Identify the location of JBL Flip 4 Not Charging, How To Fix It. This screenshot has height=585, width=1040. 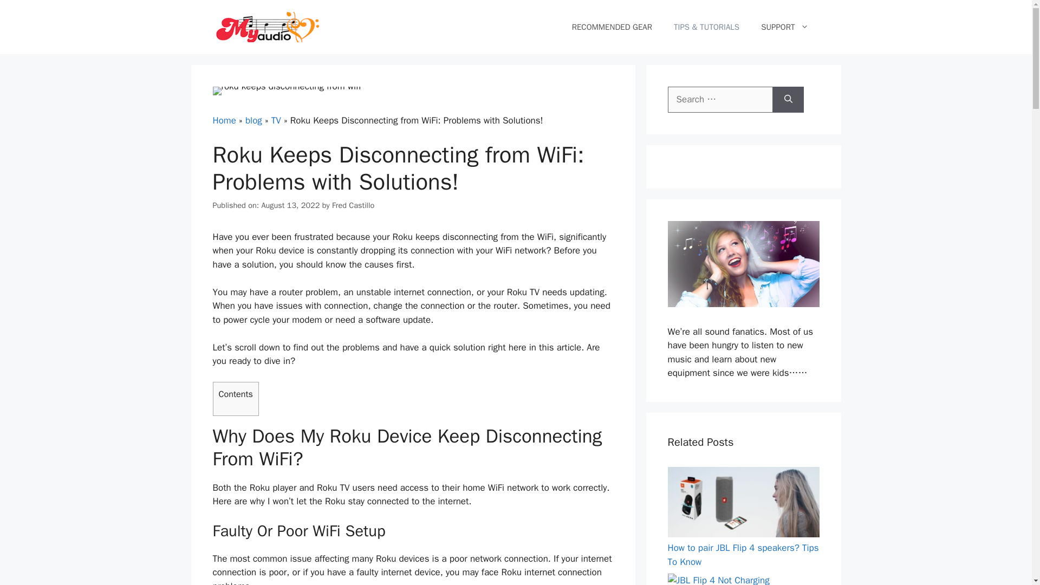
(718, 580).